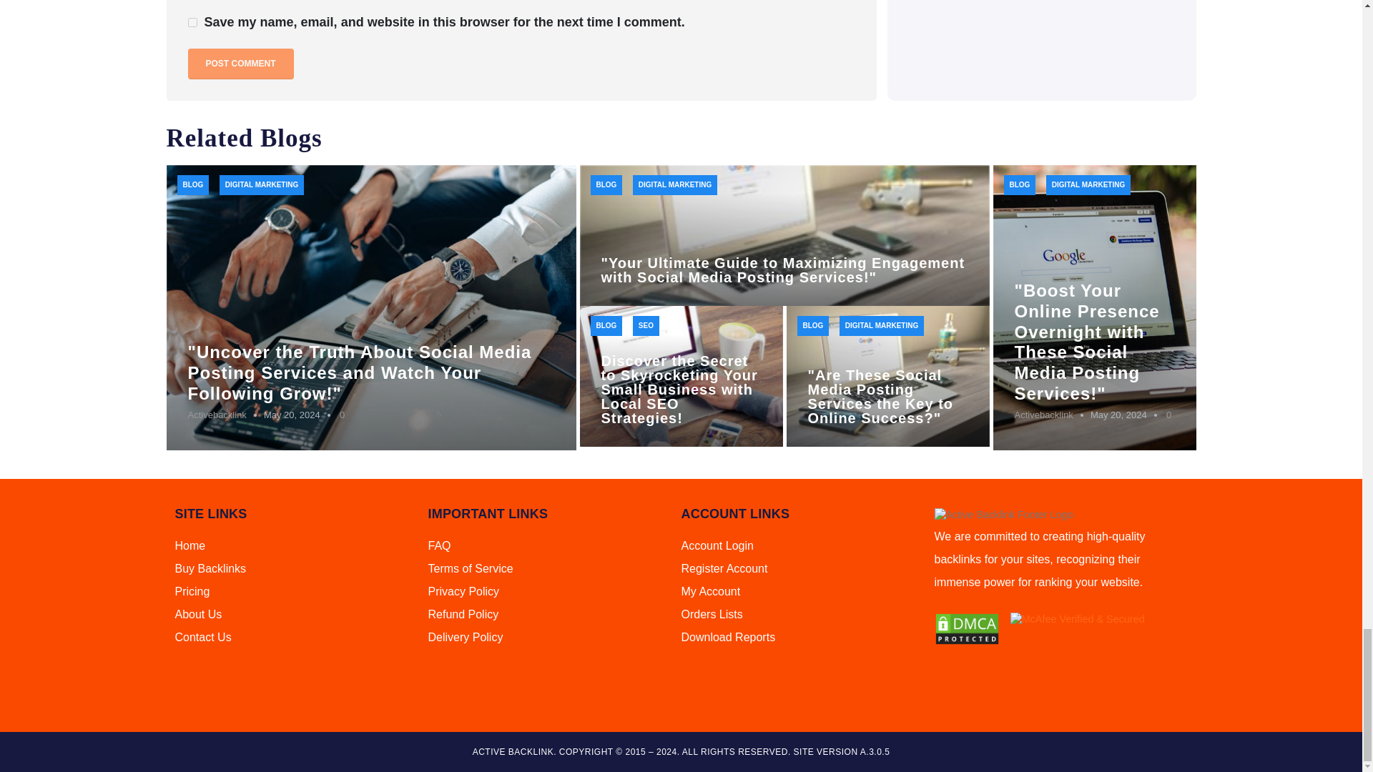 The width and height of the screenshot is (1373, 772). Describe the element at coordinates (240, 64) in the screenshot. I see `Post Comment` at that location.